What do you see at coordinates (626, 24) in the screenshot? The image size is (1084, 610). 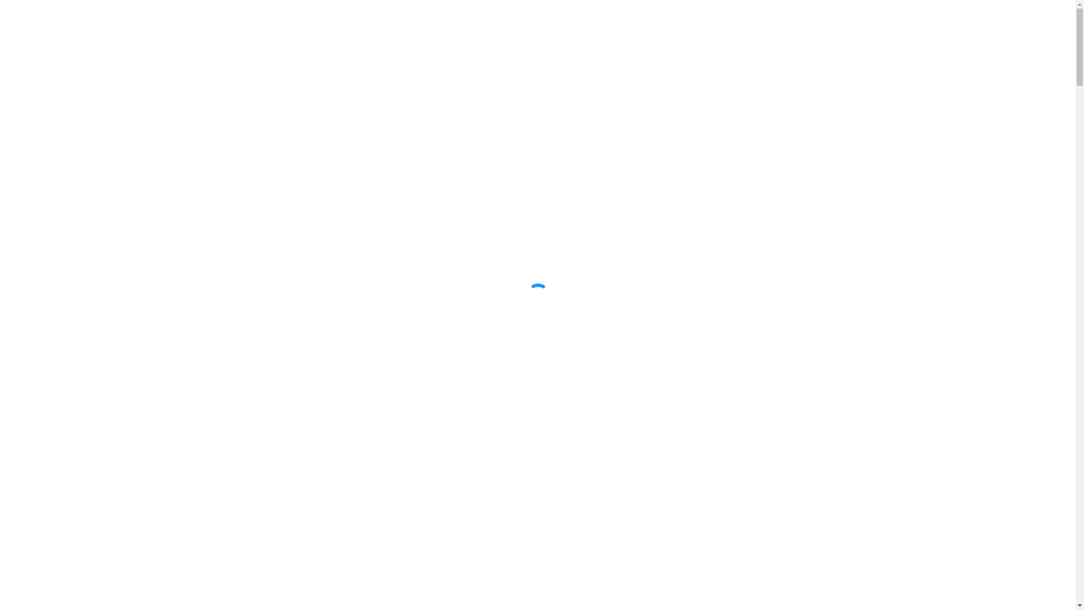 I see `PORTFOLIO` at bounding box center [626, 24].